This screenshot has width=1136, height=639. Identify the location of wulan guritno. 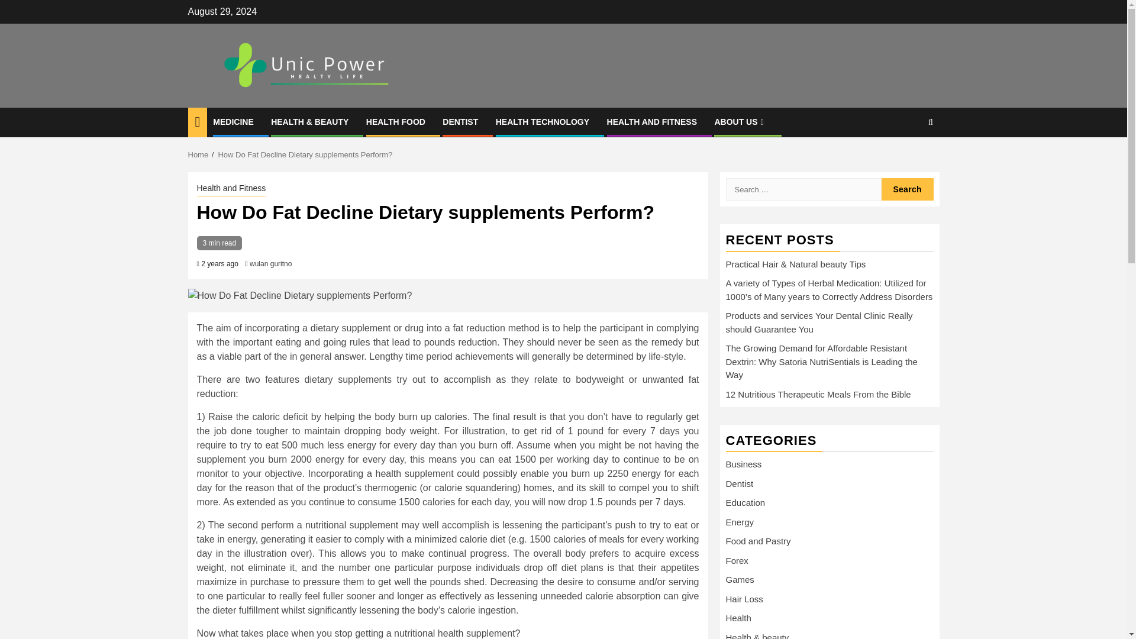
(271, 263).